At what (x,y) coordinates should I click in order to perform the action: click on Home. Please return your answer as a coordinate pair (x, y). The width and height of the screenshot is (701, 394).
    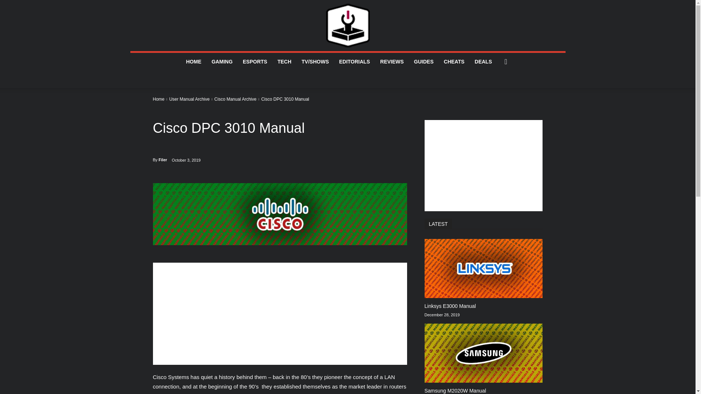
    Looking at the image, I should click on (158, 99).